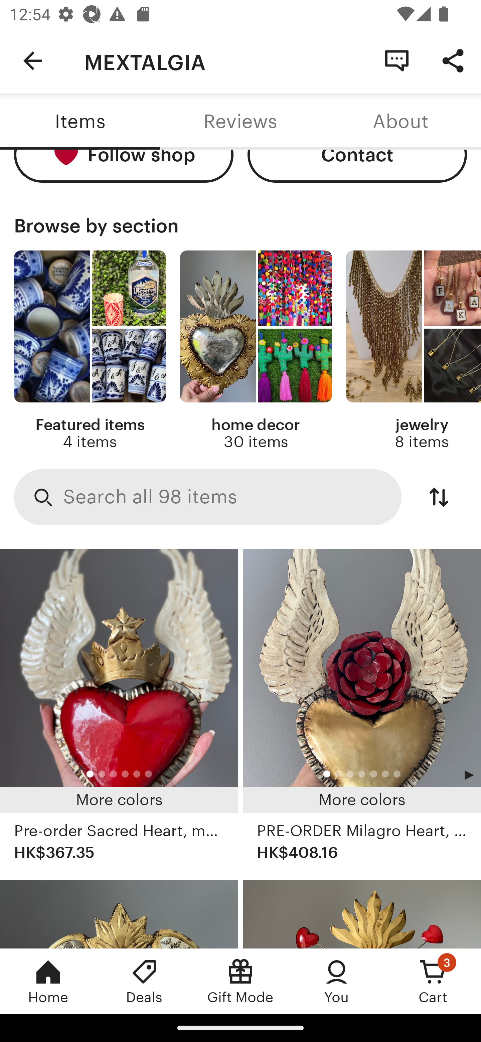  I want to click on About, so click(401, 122).